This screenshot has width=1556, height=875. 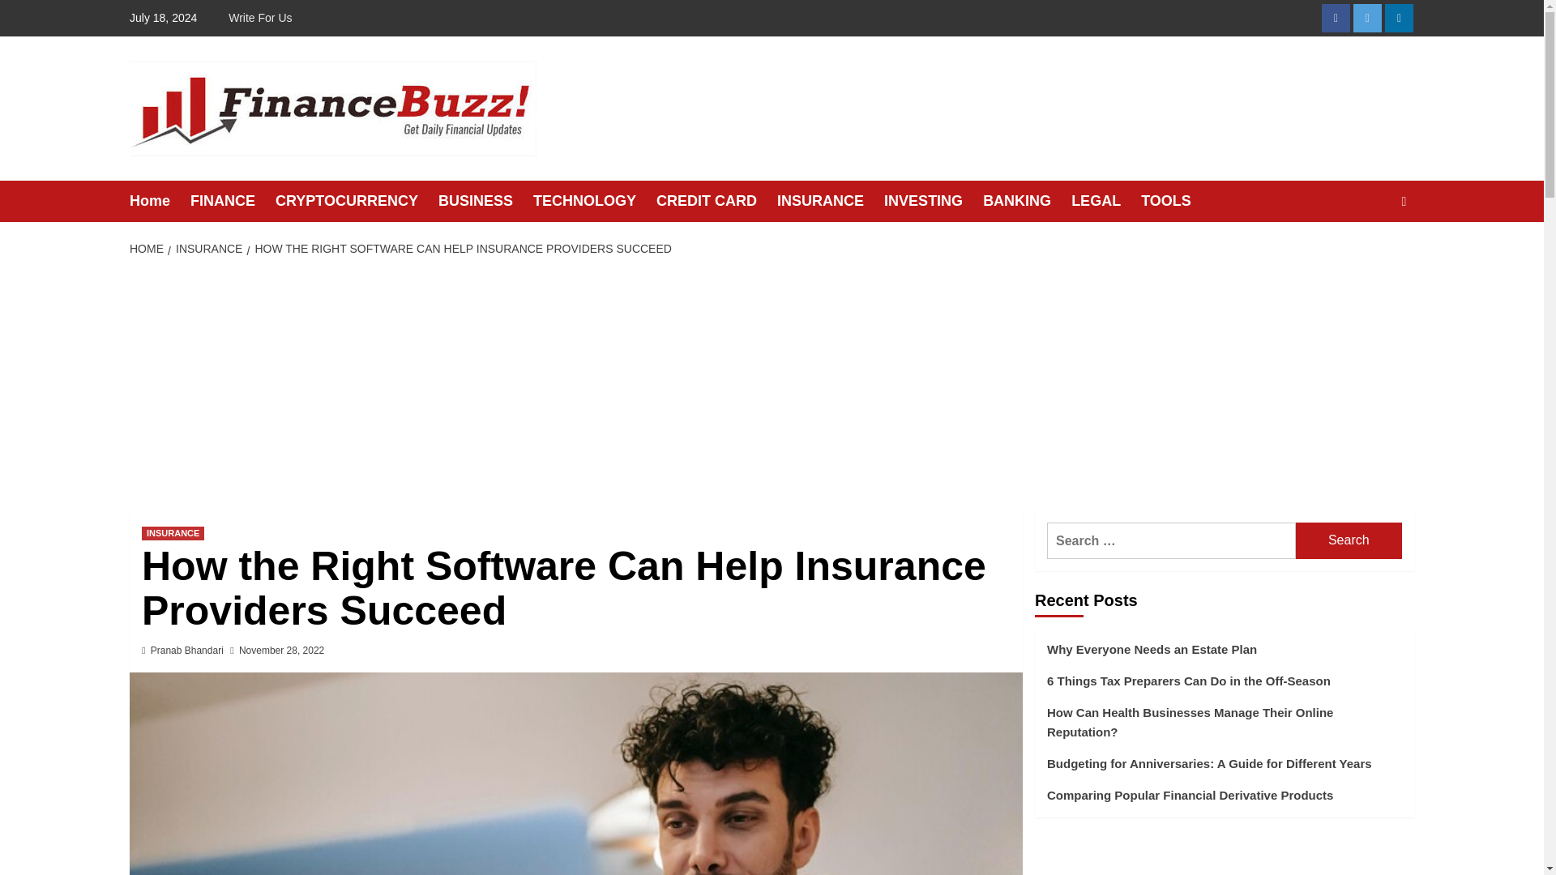 I want to click on TOOLS, so click(x=1176, y=201).